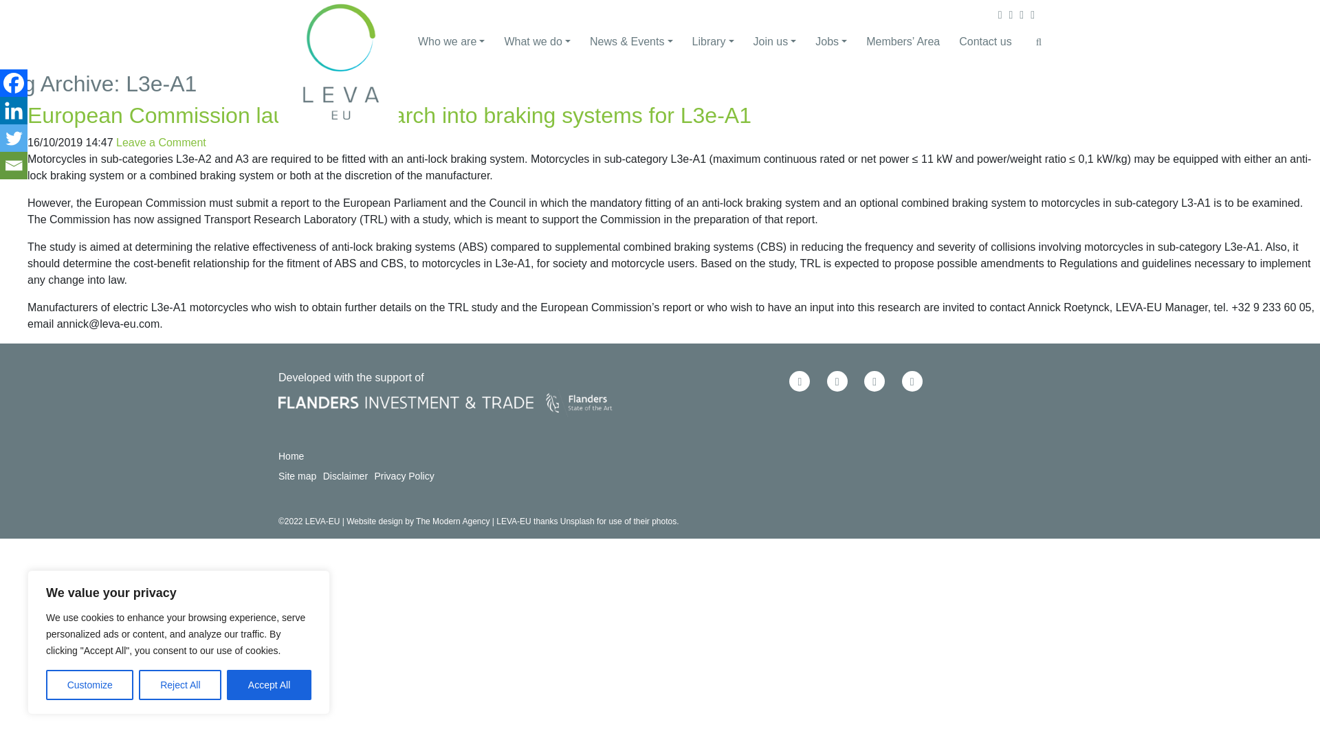 This screenshot has width=1320, height=742. I want to click on Email, so click(14, 166).